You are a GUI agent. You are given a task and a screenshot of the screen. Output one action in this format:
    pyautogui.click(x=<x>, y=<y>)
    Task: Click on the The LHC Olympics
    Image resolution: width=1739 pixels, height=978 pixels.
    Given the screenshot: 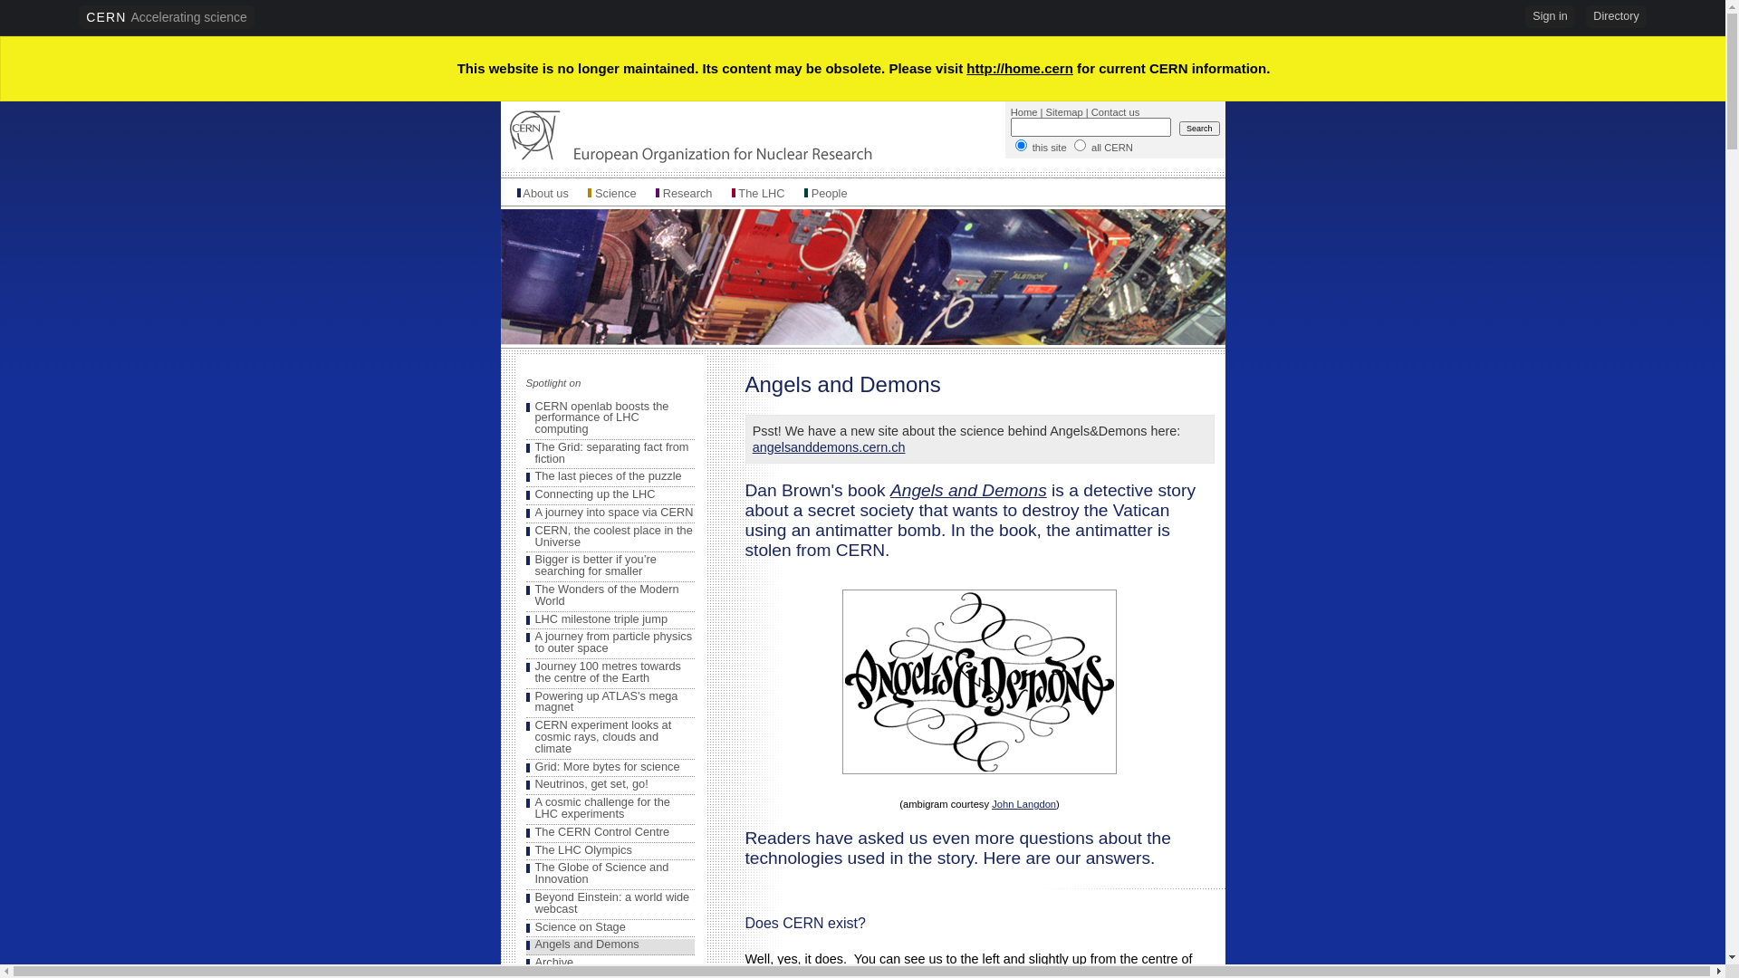 What is the action you would take?
    pyautogui.click(x=583, y=849)
    